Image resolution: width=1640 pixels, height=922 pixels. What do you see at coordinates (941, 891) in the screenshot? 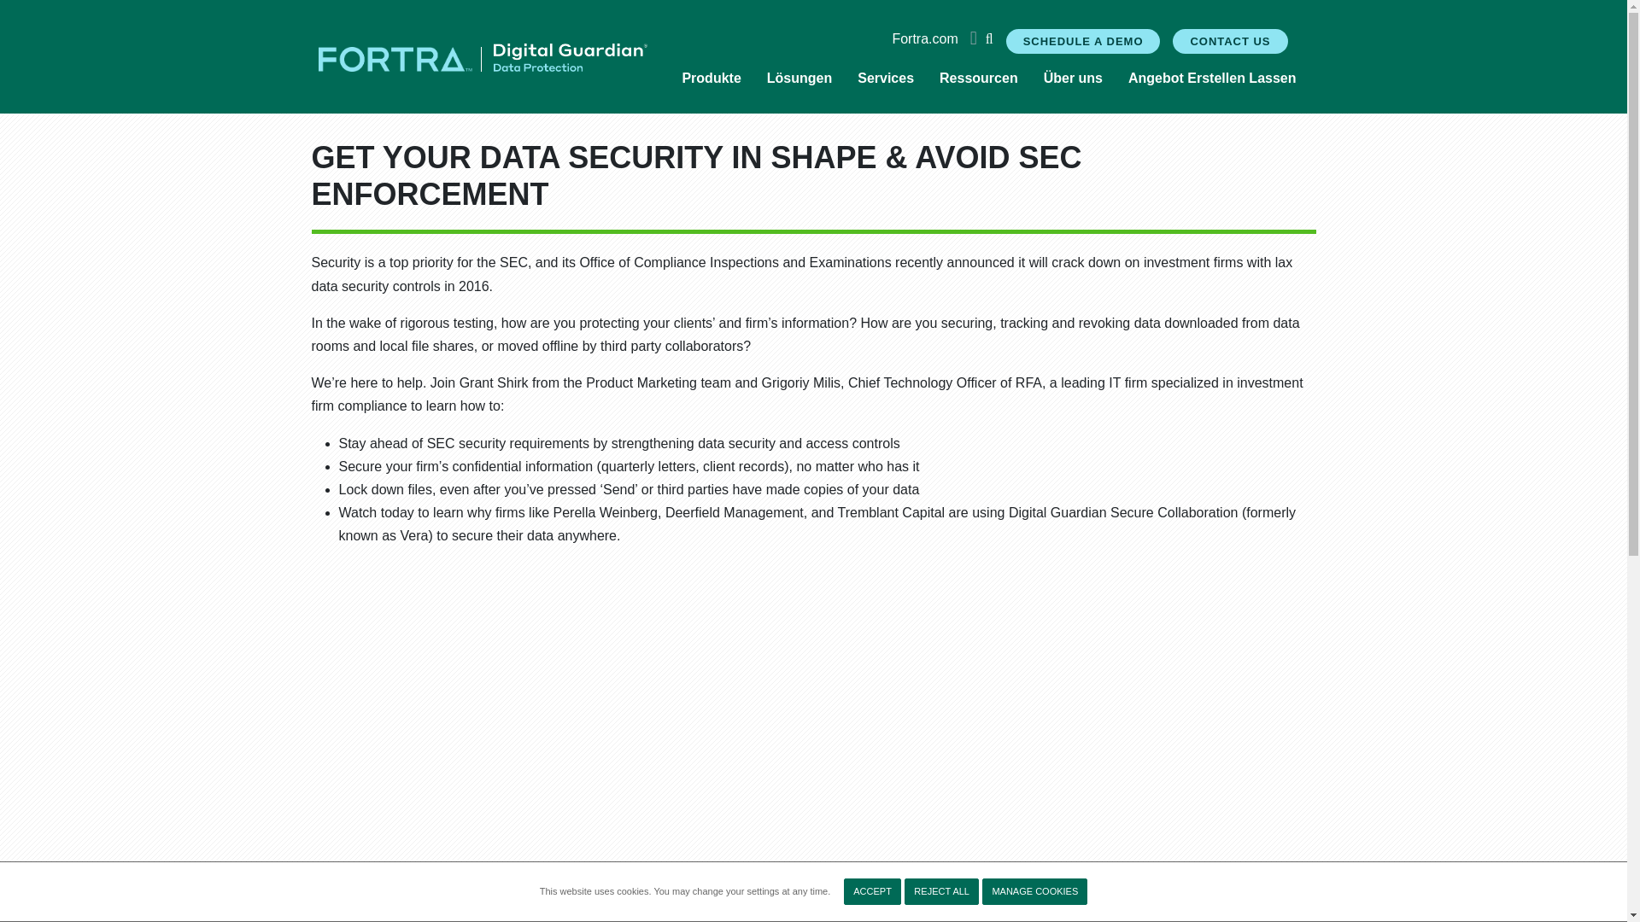
I see `REJECT ALL` at bounding box center [941, 891].